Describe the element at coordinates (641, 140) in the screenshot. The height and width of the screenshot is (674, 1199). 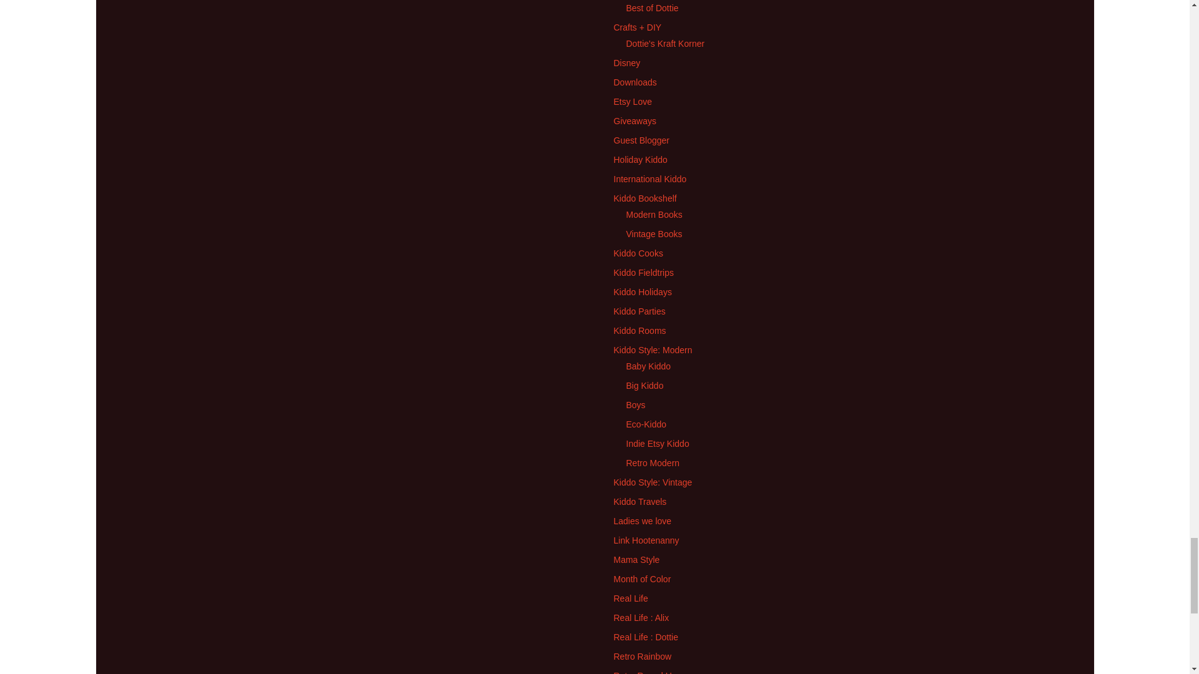
I see `Guest Blogger` at that location.